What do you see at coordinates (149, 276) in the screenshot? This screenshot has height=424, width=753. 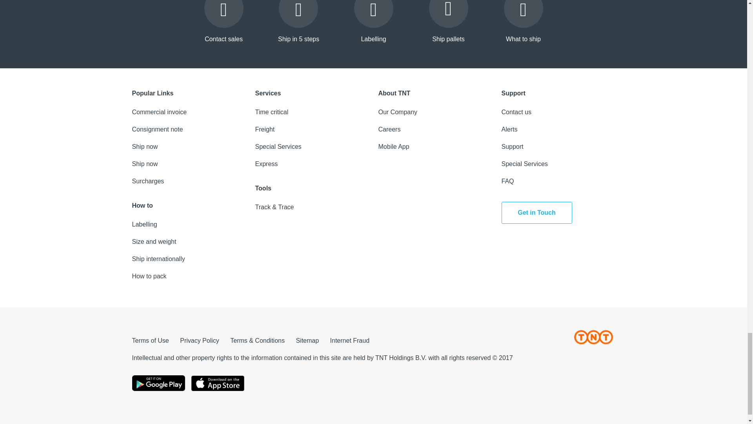 I see `How to pack` at bounding box center [149, 276].